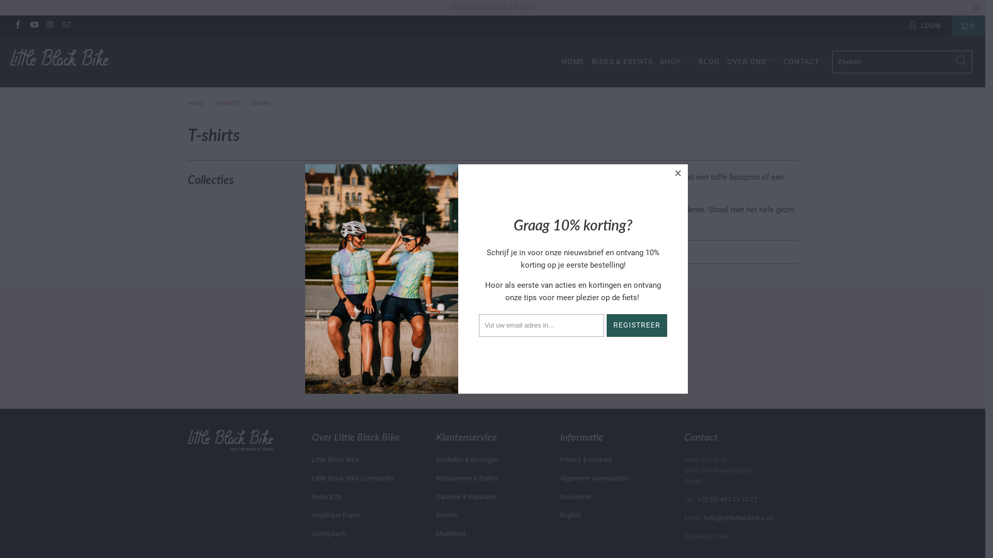 The height and width of the screenshot is (558, 993). Describe the element at coordinates (33, 26) in the screenshot. I see `Little Black Bike on YouTube` at that location.